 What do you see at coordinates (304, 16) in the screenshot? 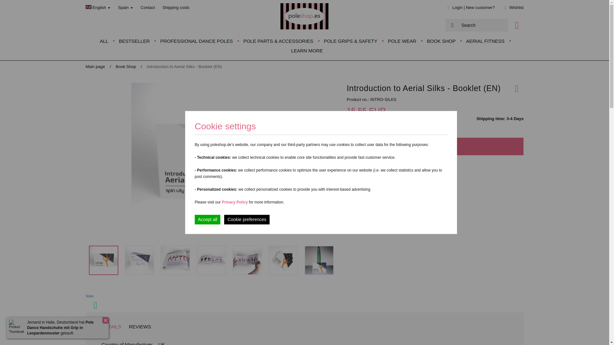
I see `Poleshop.de` at bounding box center [304, 16].